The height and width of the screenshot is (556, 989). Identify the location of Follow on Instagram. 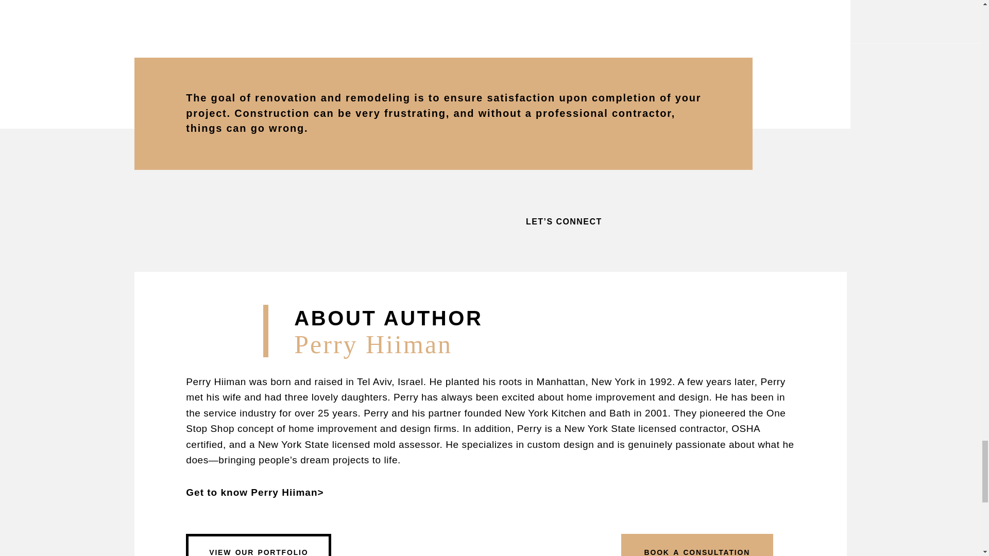
(666, 221).